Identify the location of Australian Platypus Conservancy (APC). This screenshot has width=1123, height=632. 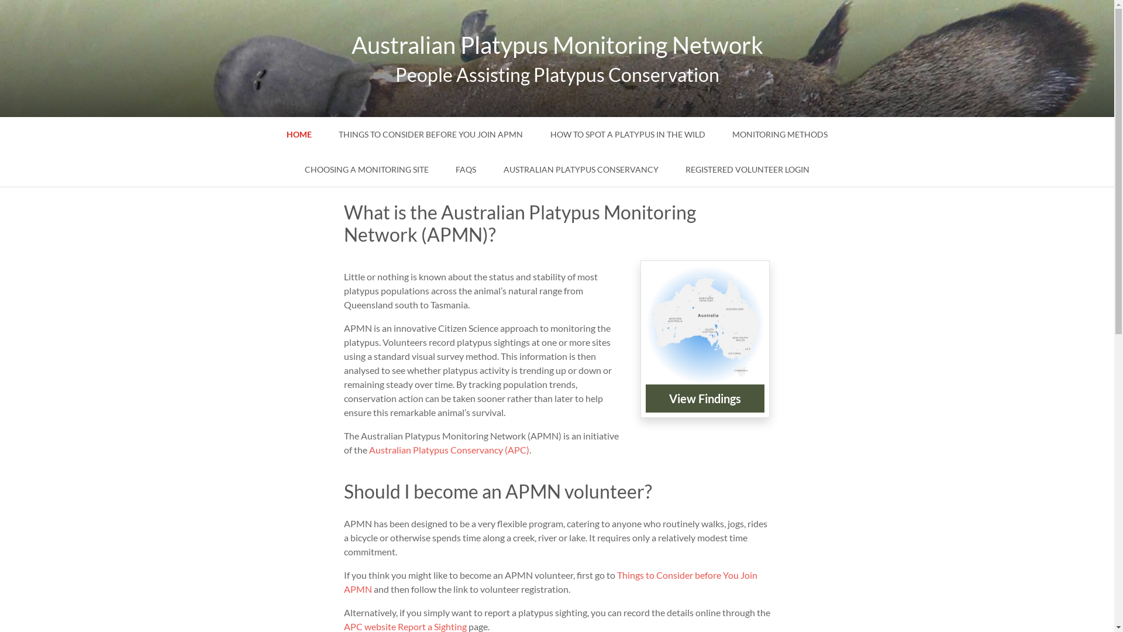
(449, 449).